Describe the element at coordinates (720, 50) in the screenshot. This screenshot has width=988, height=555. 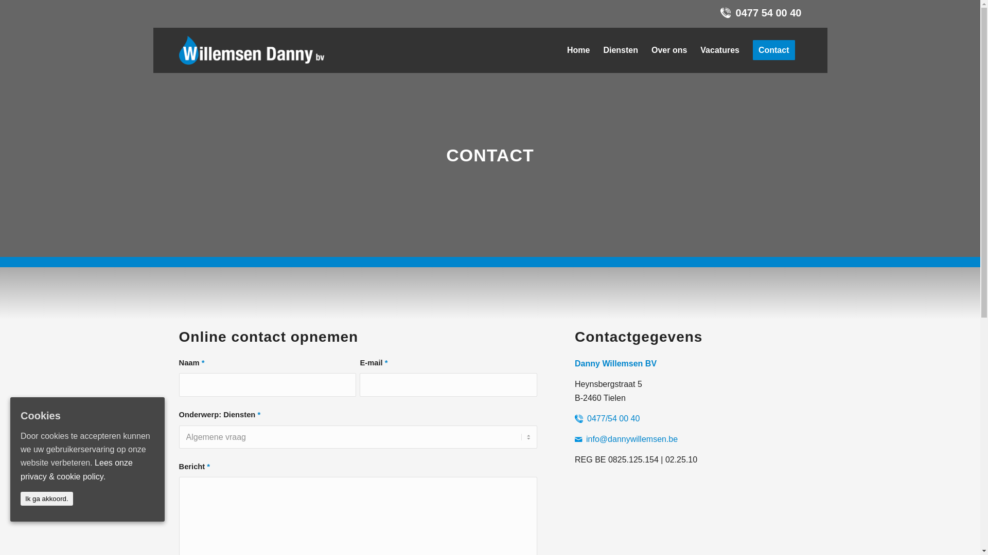
I see `Vacatures` at that location.